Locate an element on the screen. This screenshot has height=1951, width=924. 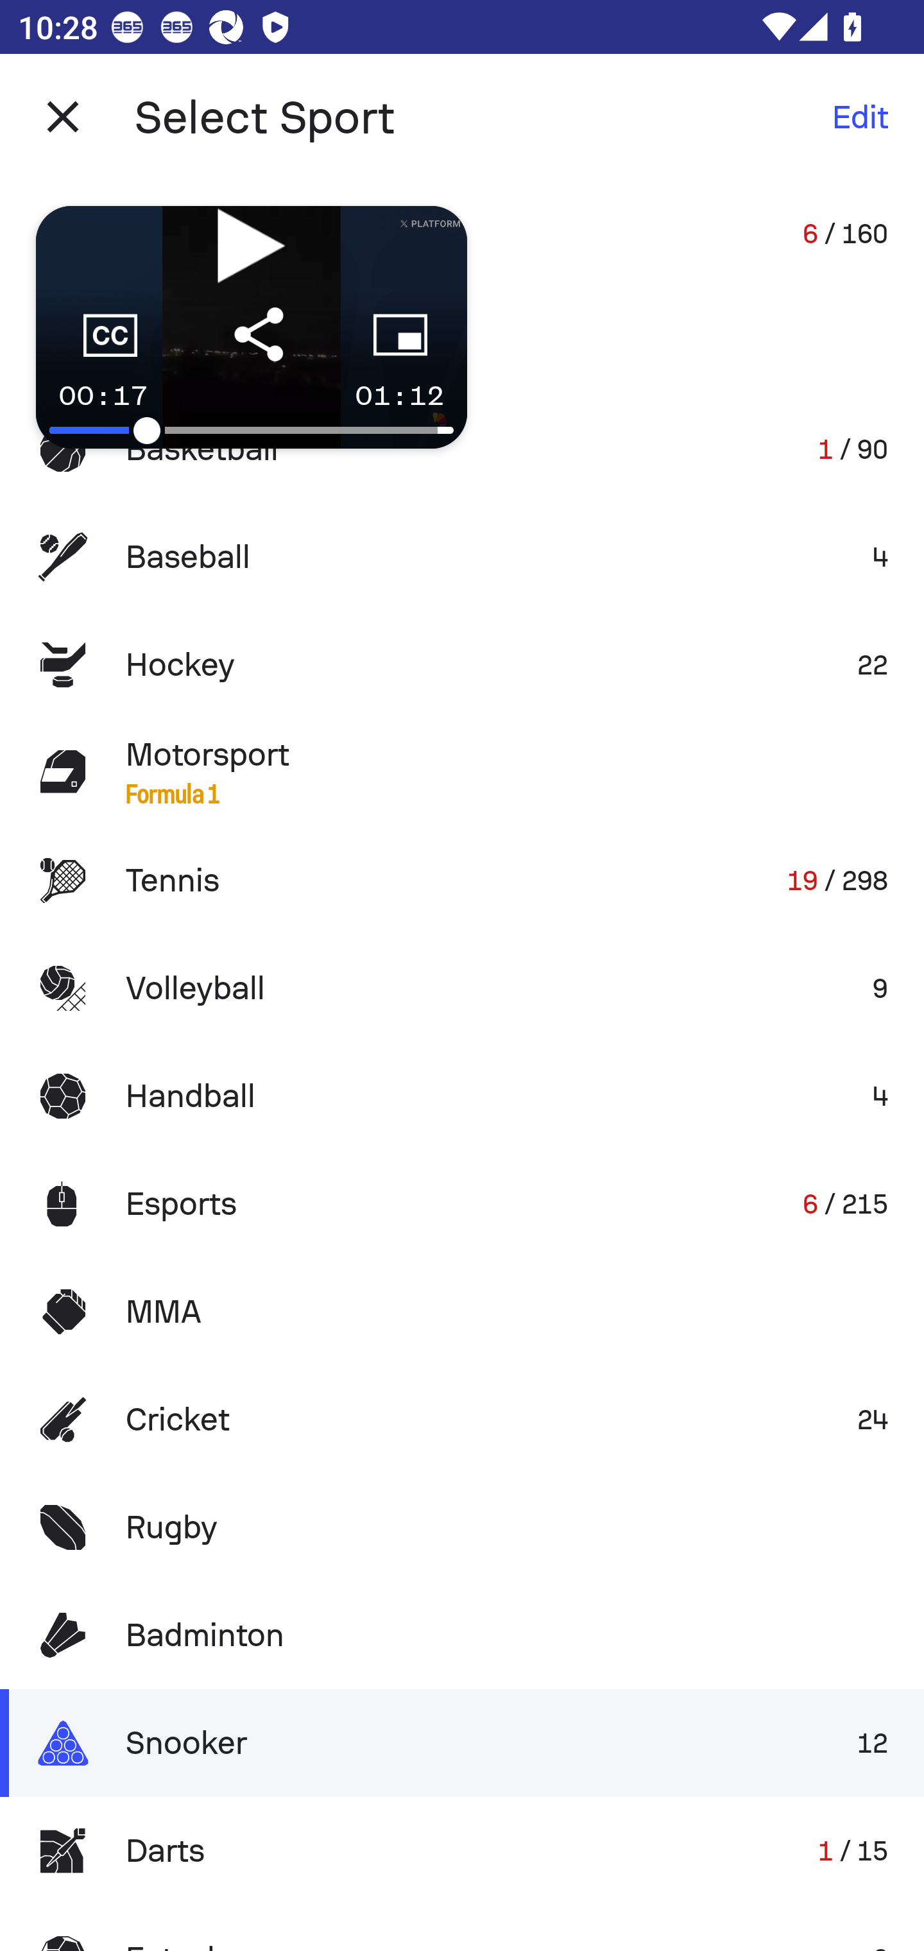
Edit is located at coordinates (860, 117).